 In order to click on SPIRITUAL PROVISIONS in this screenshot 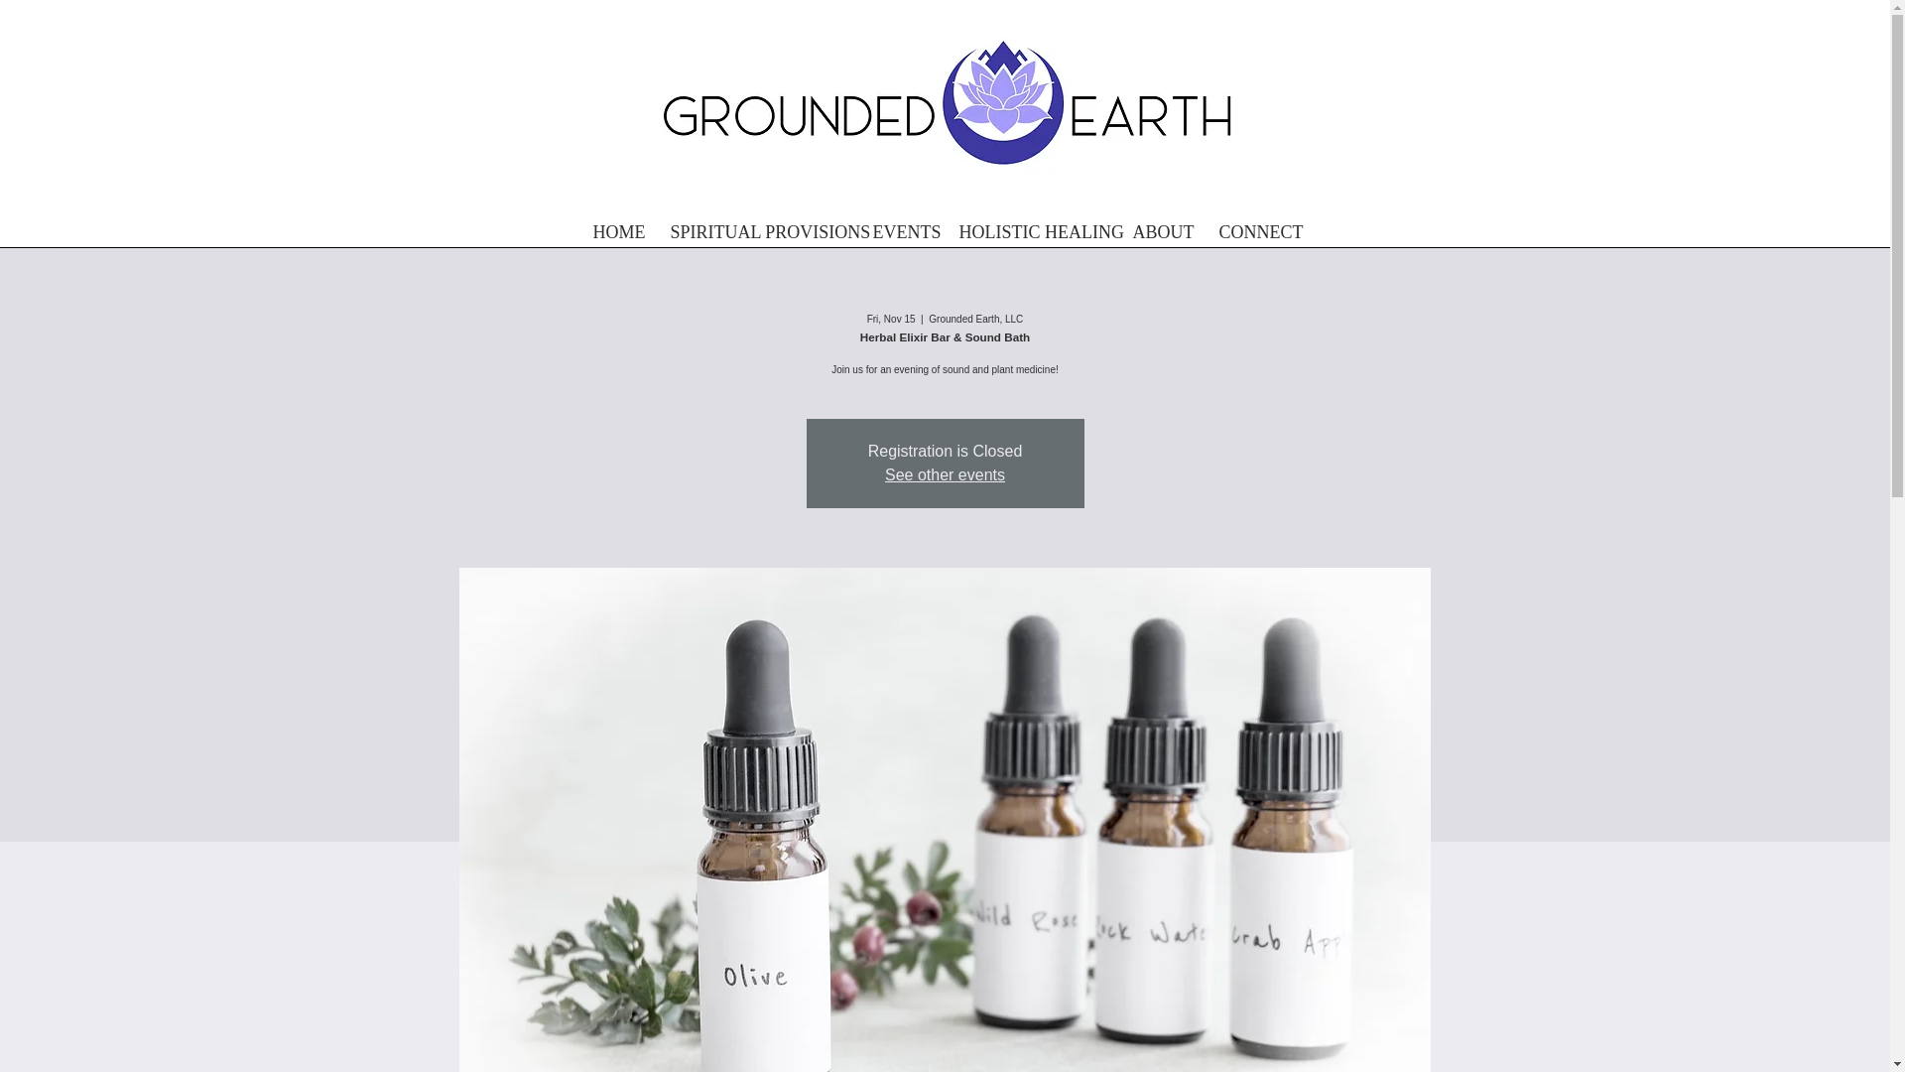, I will do `click(756, 232)`.